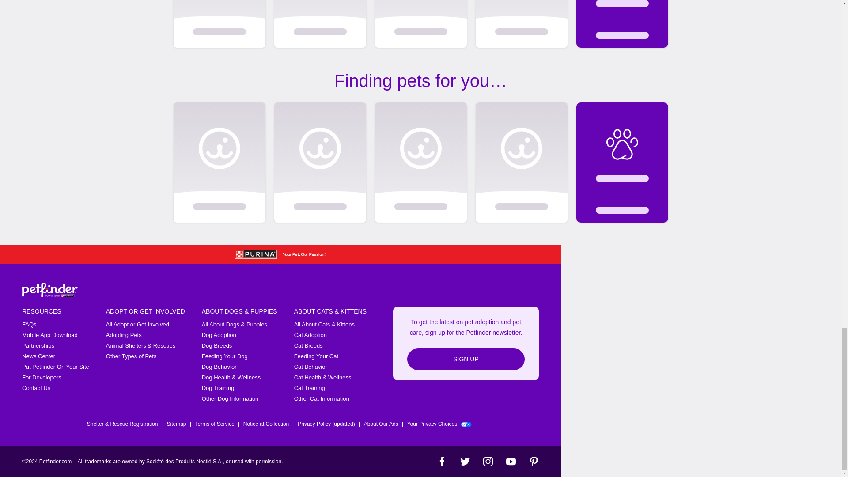 The width and height of the screenshot is (848, 477). Describe the element at coordinates (511, 461) in the screenshot. I see `YouTube` at that location.